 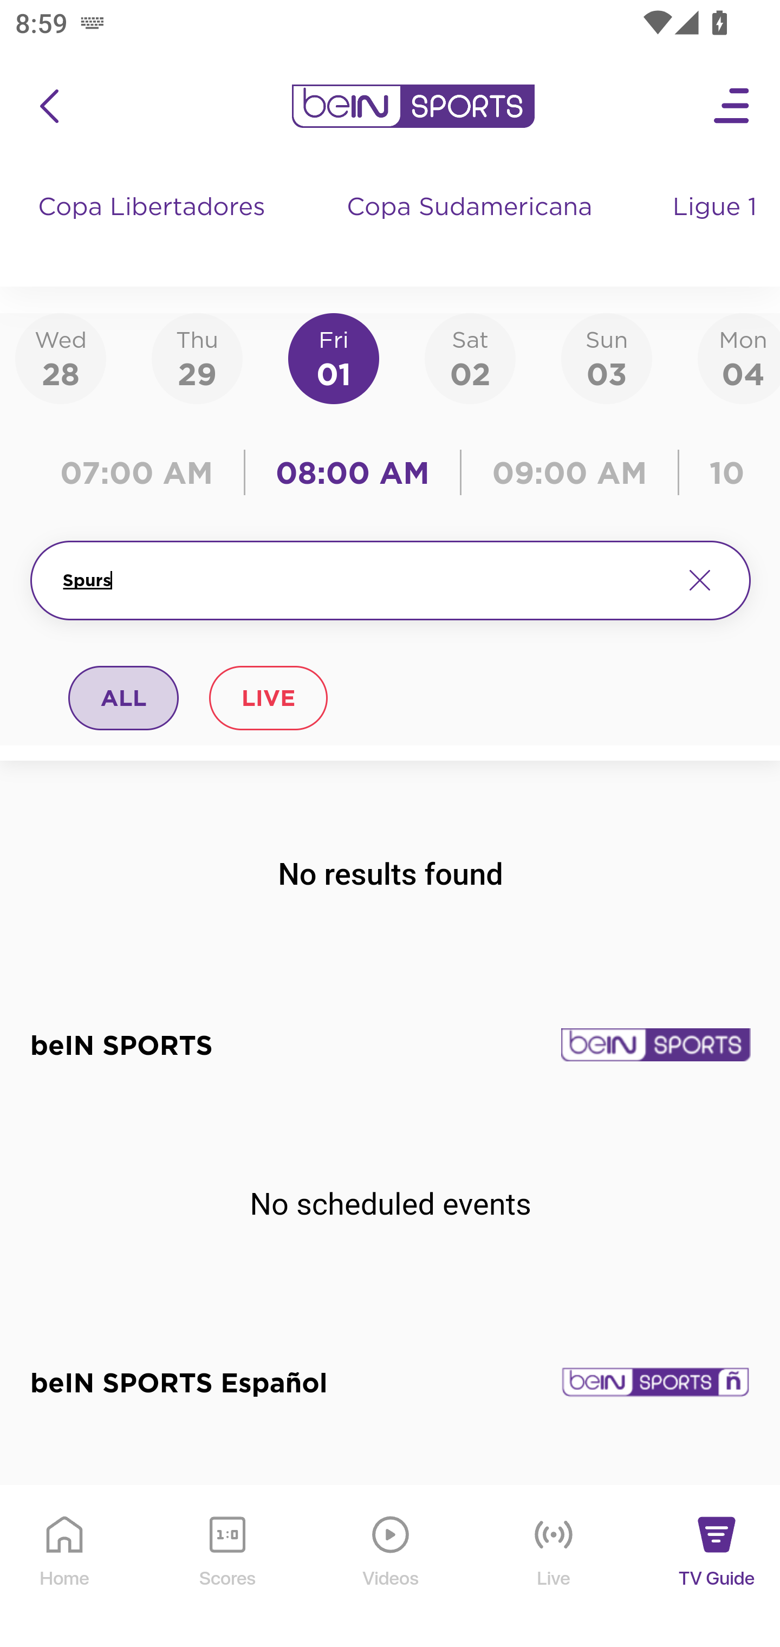 What do you see at coordinates (65, 1567) in the screenshot?
I see `Home Home Icon Home` at bounding box center [65, 1567].